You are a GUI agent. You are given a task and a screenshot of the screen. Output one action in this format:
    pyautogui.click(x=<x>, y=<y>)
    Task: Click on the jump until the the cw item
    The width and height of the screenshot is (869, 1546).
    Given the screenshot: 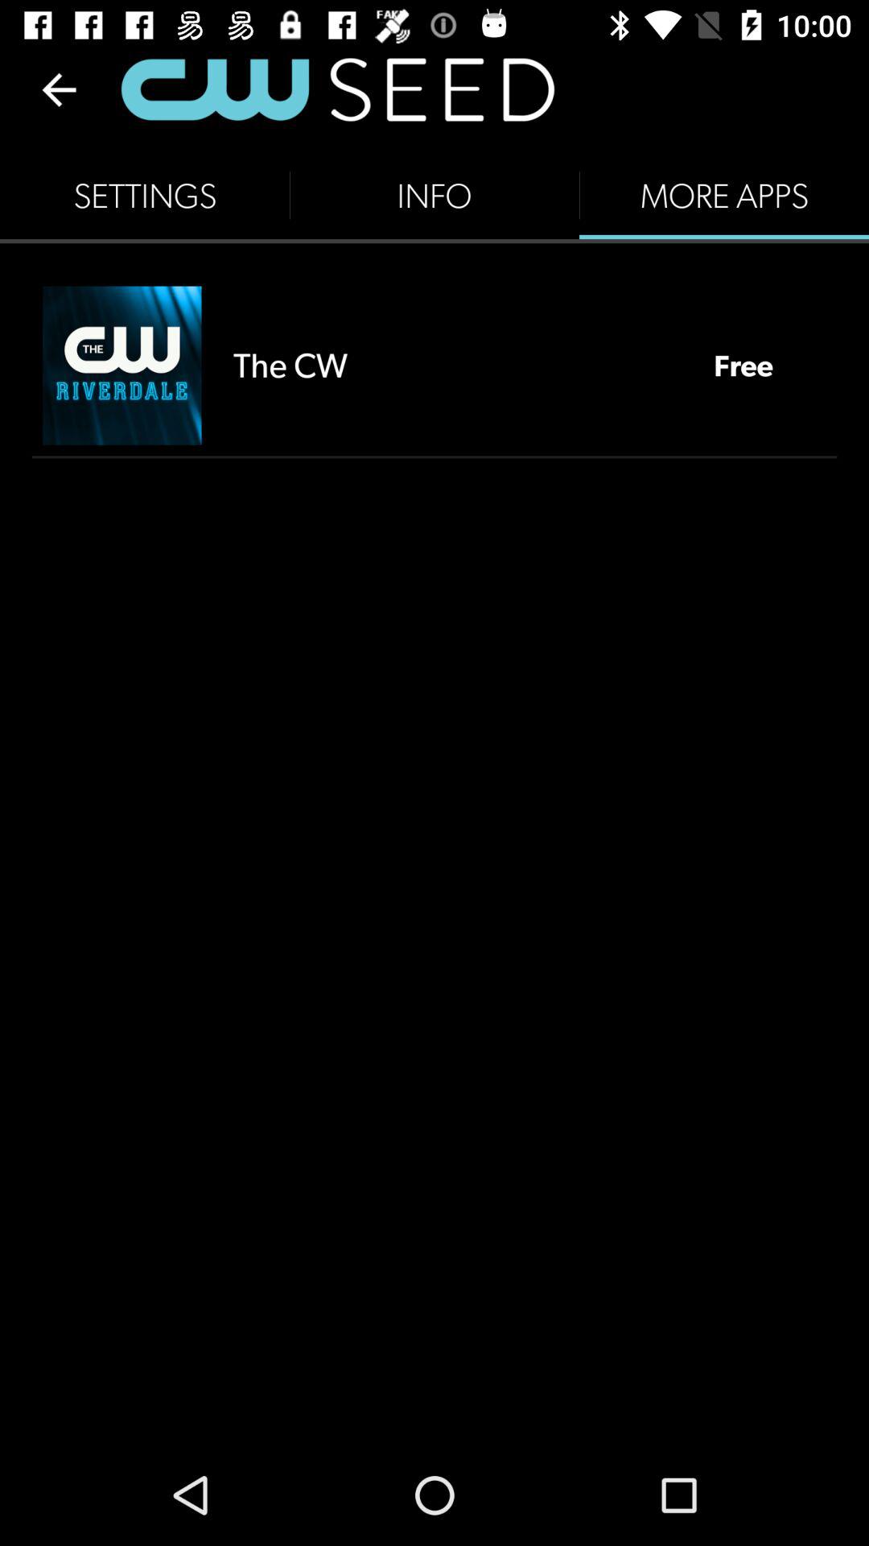 What is the action you would take?
    pyautogui.click(x=457, y=366)
    